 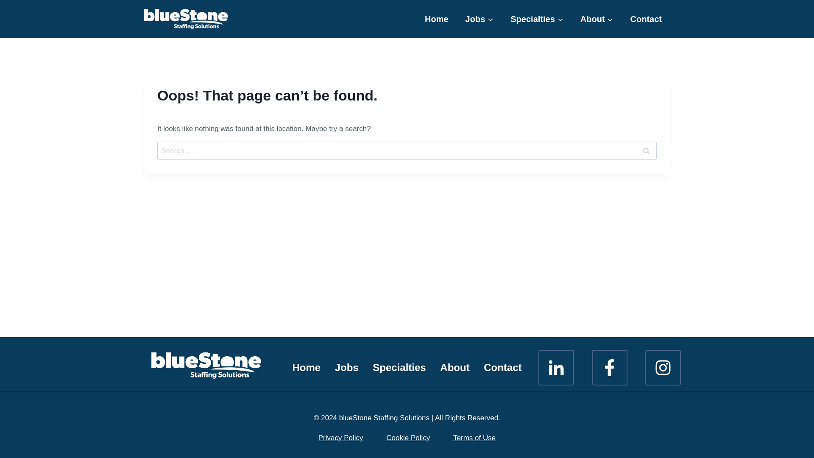 I want to click on Specialties, so click(x=537, y=19).